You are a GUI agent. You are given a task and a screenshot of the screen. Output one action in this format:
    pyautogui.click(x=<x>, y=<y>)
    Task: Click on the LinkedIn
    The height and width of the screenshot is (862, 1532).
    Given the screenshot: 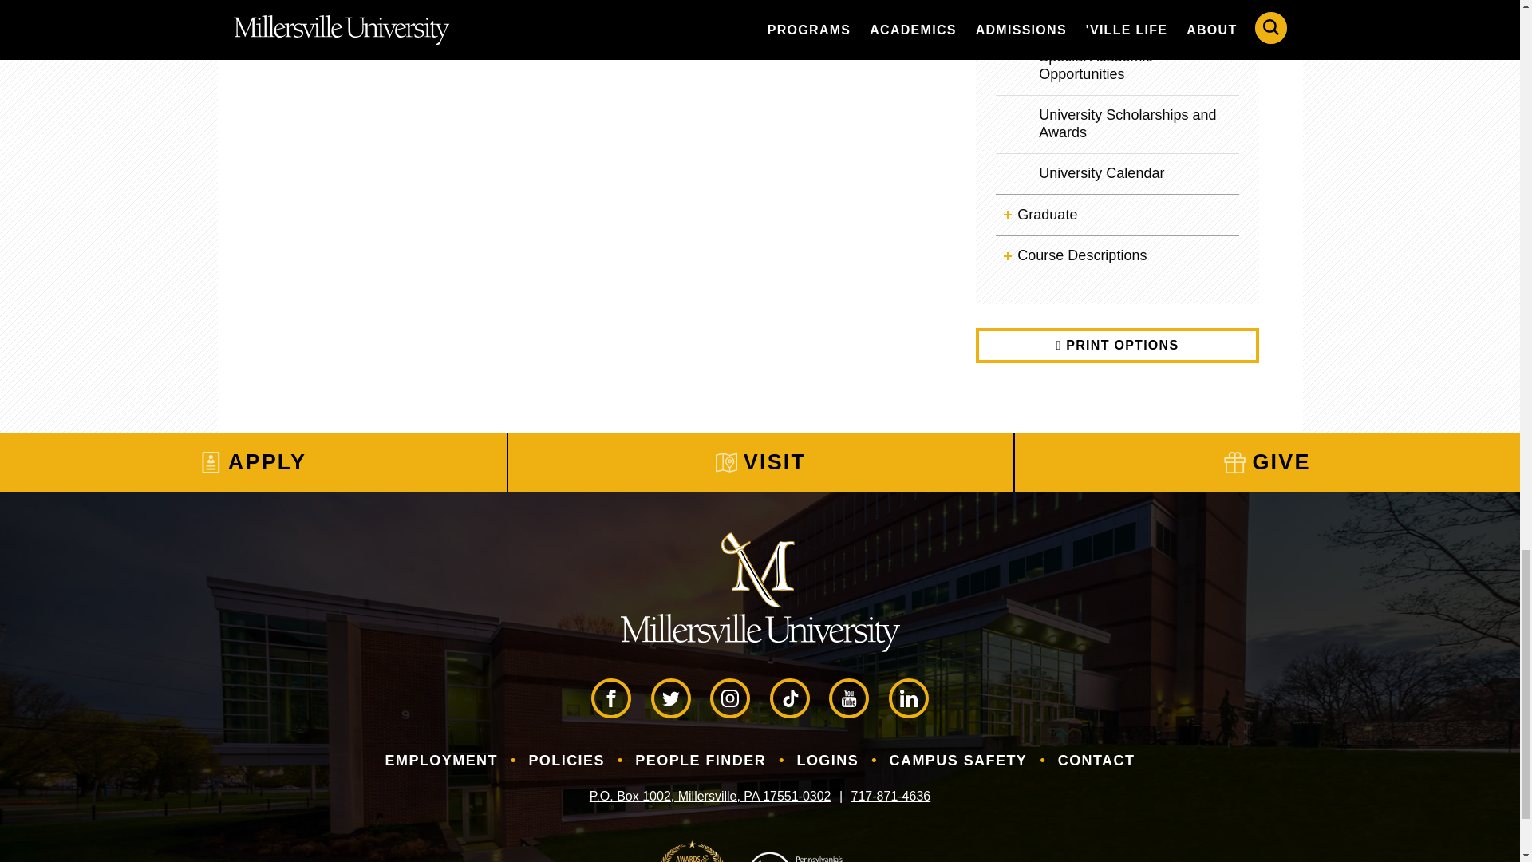 What is the action you would take?
    pyautogui.click(x=908, y=698)
    